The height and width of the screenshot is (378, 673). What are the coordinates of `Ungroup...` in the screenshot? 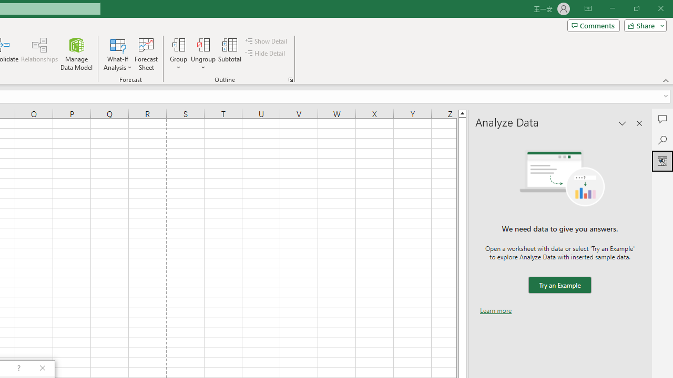 It's located at (203, 54).